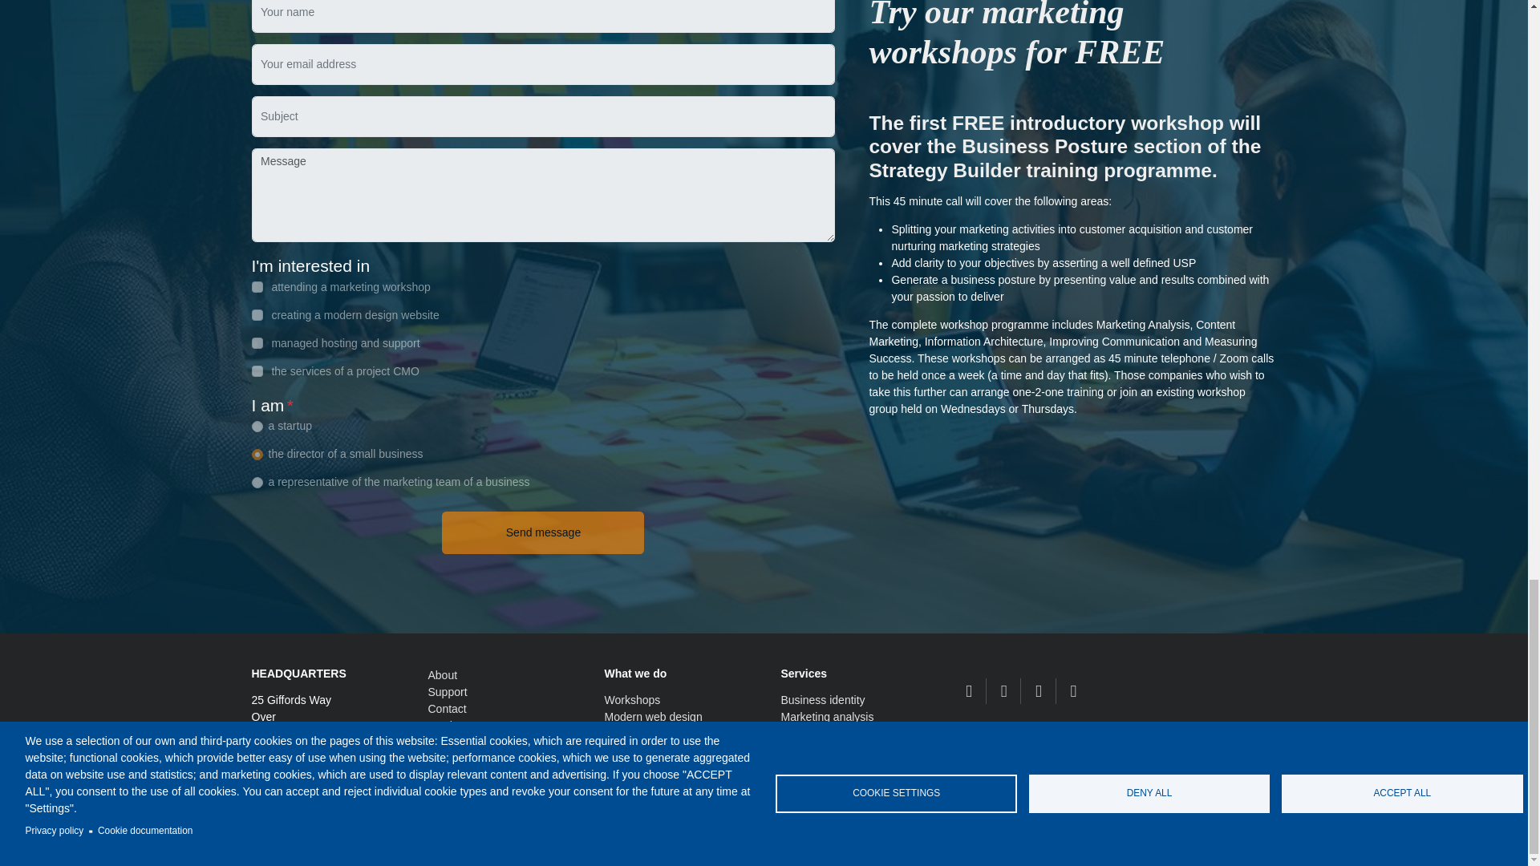 Image resolution: width=1540 pixels, height=866 pixels. What do you see at coordinates (632, 700) in the screenshot?
I see `Workshops` at bounding box center [632, 700].